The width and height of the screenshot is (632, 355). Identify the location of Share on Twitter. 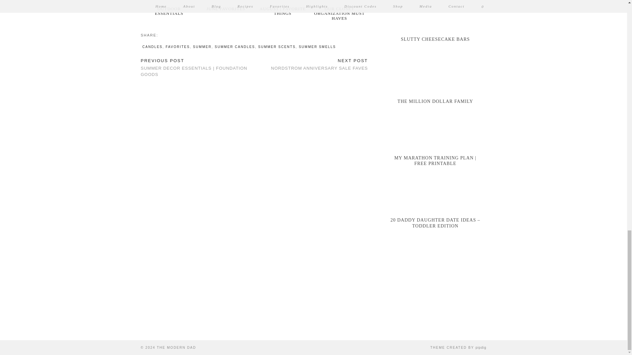
(165, 35).